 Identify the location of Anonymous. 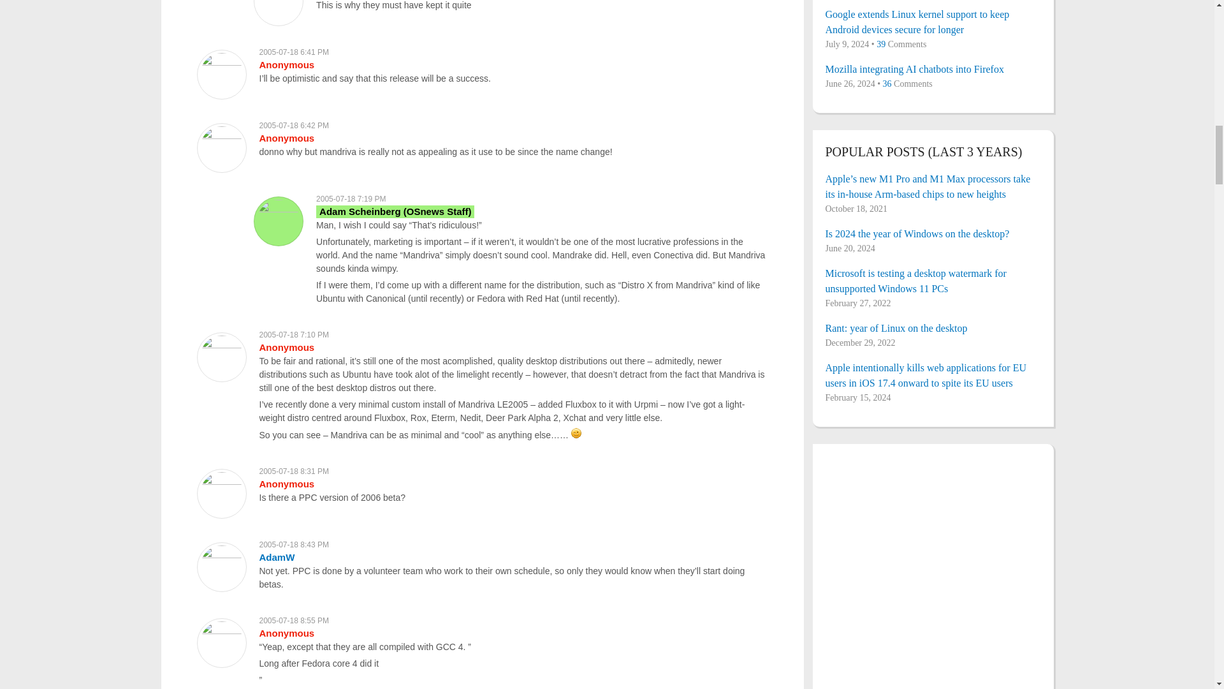
(286, 347).